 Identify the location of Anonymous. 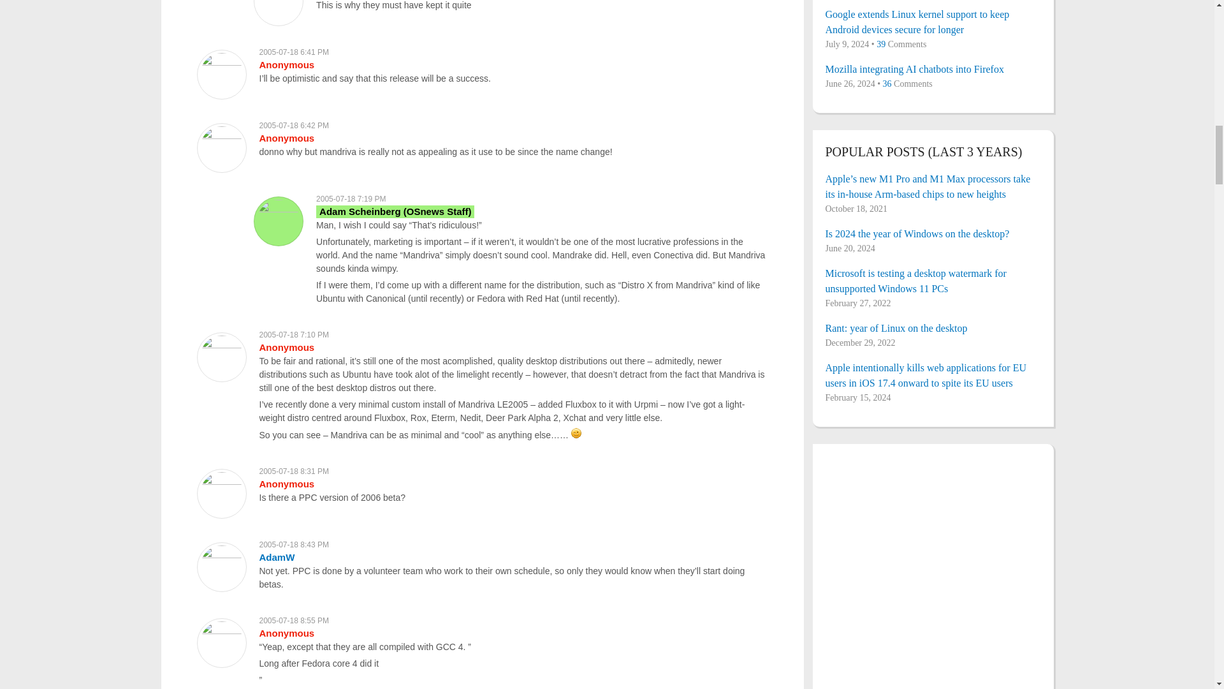
(286, 347).